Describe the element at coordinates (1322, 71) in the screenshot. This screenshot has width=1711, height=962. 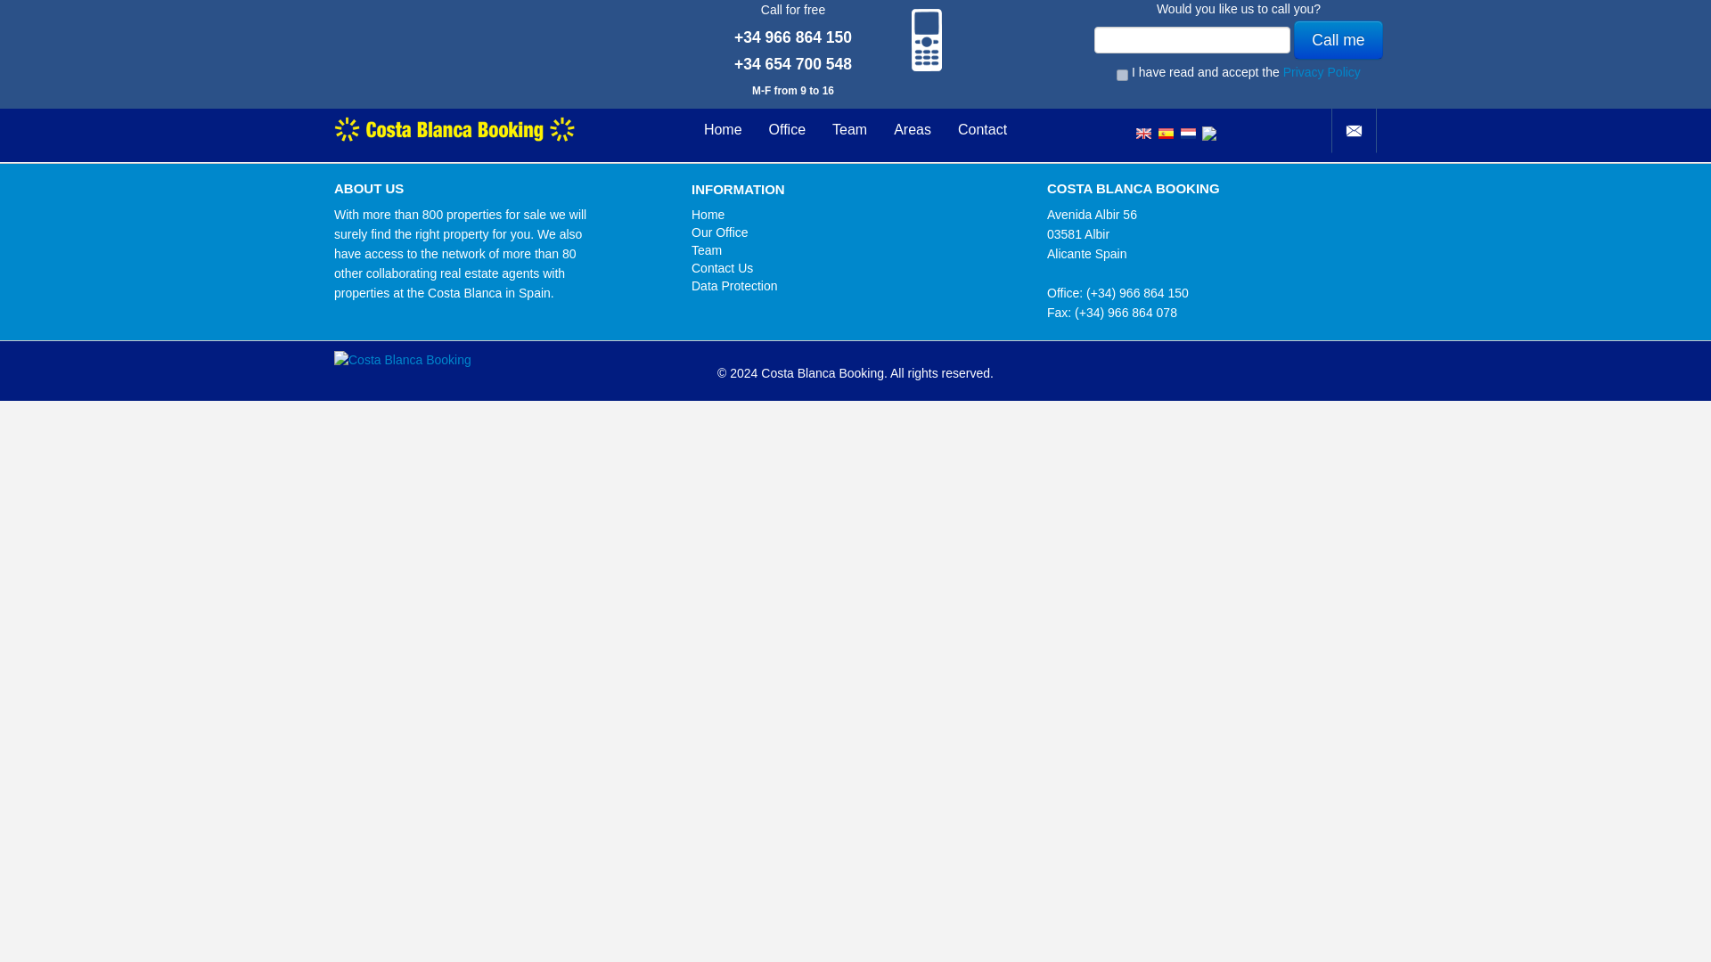
I see `Privacy Policy` at that location.